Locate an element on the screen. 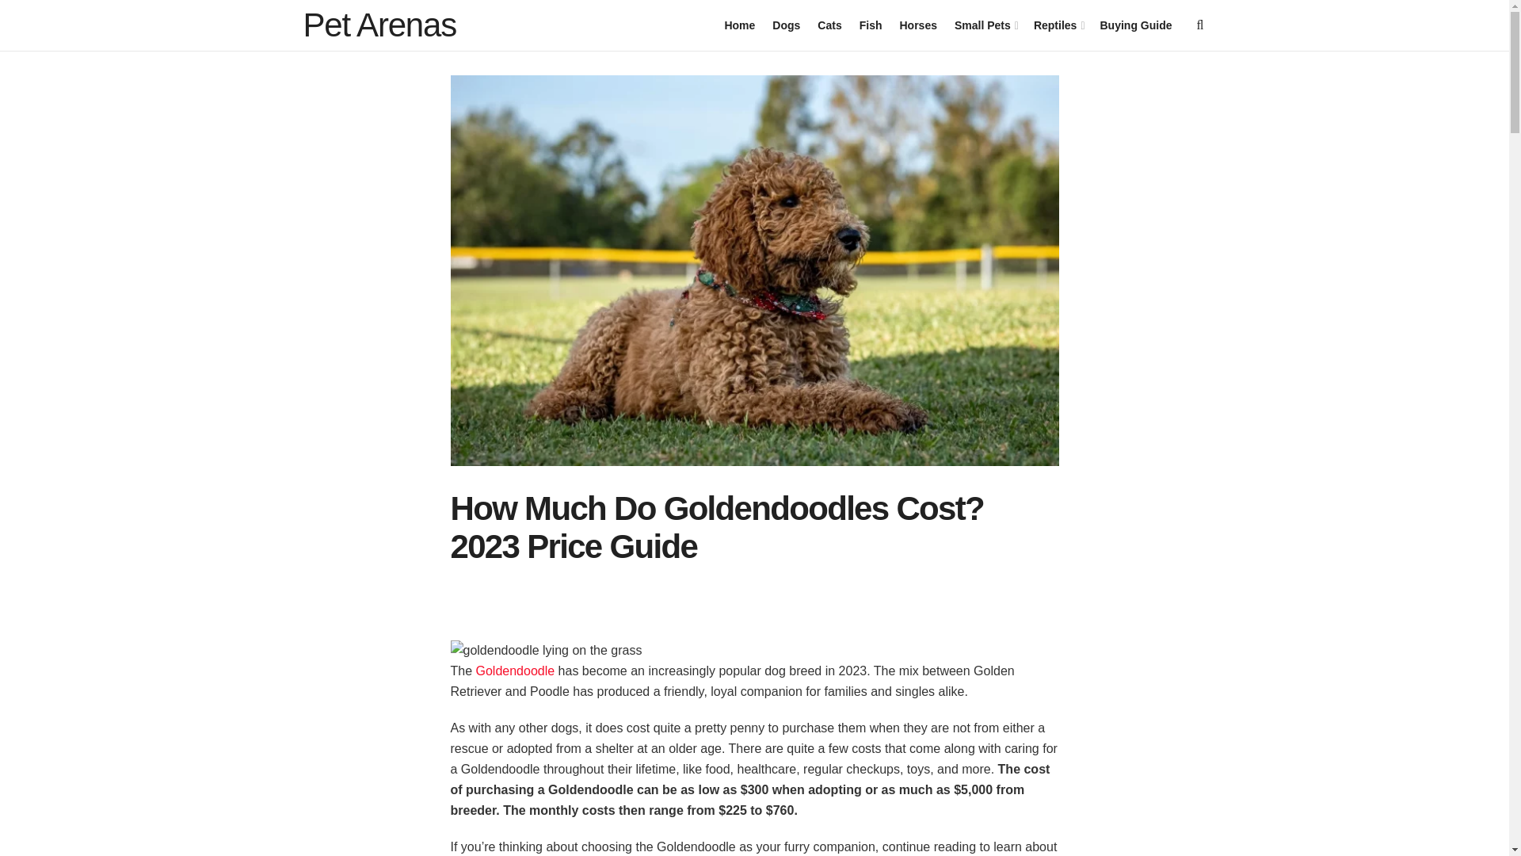  Small Pets is located at coordinates (985, 25).